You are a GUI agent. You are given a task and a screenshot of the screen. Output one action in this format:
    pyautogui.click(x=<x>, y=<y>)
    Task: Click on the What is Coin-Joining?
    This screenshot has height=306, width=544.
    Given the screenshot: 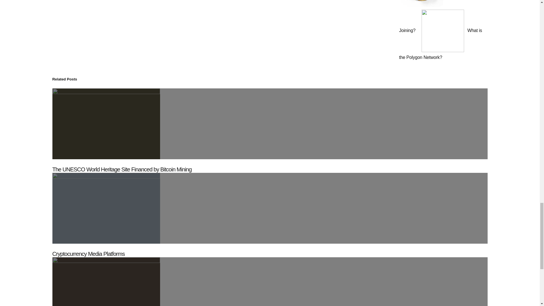 What is the action you would take?
    pyautogui.click(x=436, y=16)
    